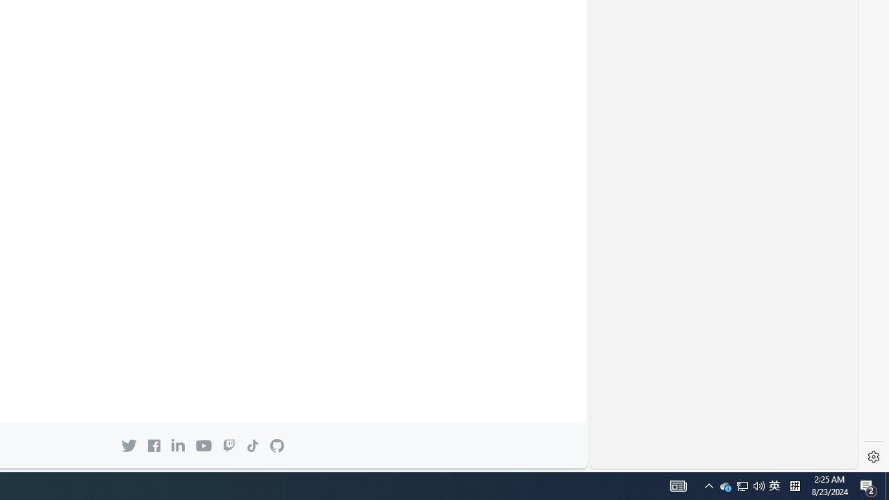  I want to click on GitHub mark, so click(277, 446).